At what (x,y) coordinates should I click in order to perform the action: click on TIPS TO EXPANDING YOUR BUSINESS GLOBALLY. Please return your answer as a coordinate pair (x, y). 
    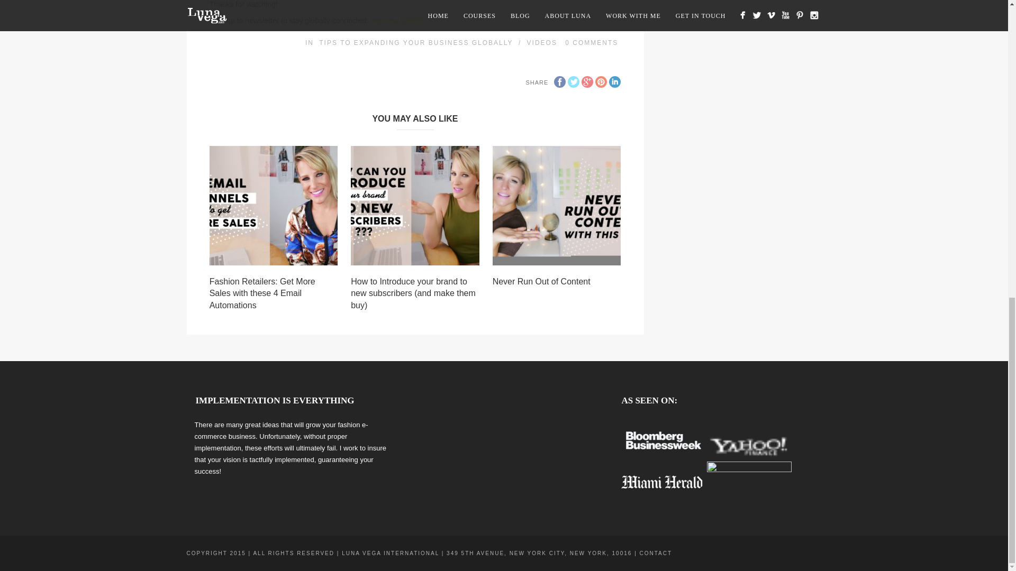
    Looking at the image, I should click on (416, 42).